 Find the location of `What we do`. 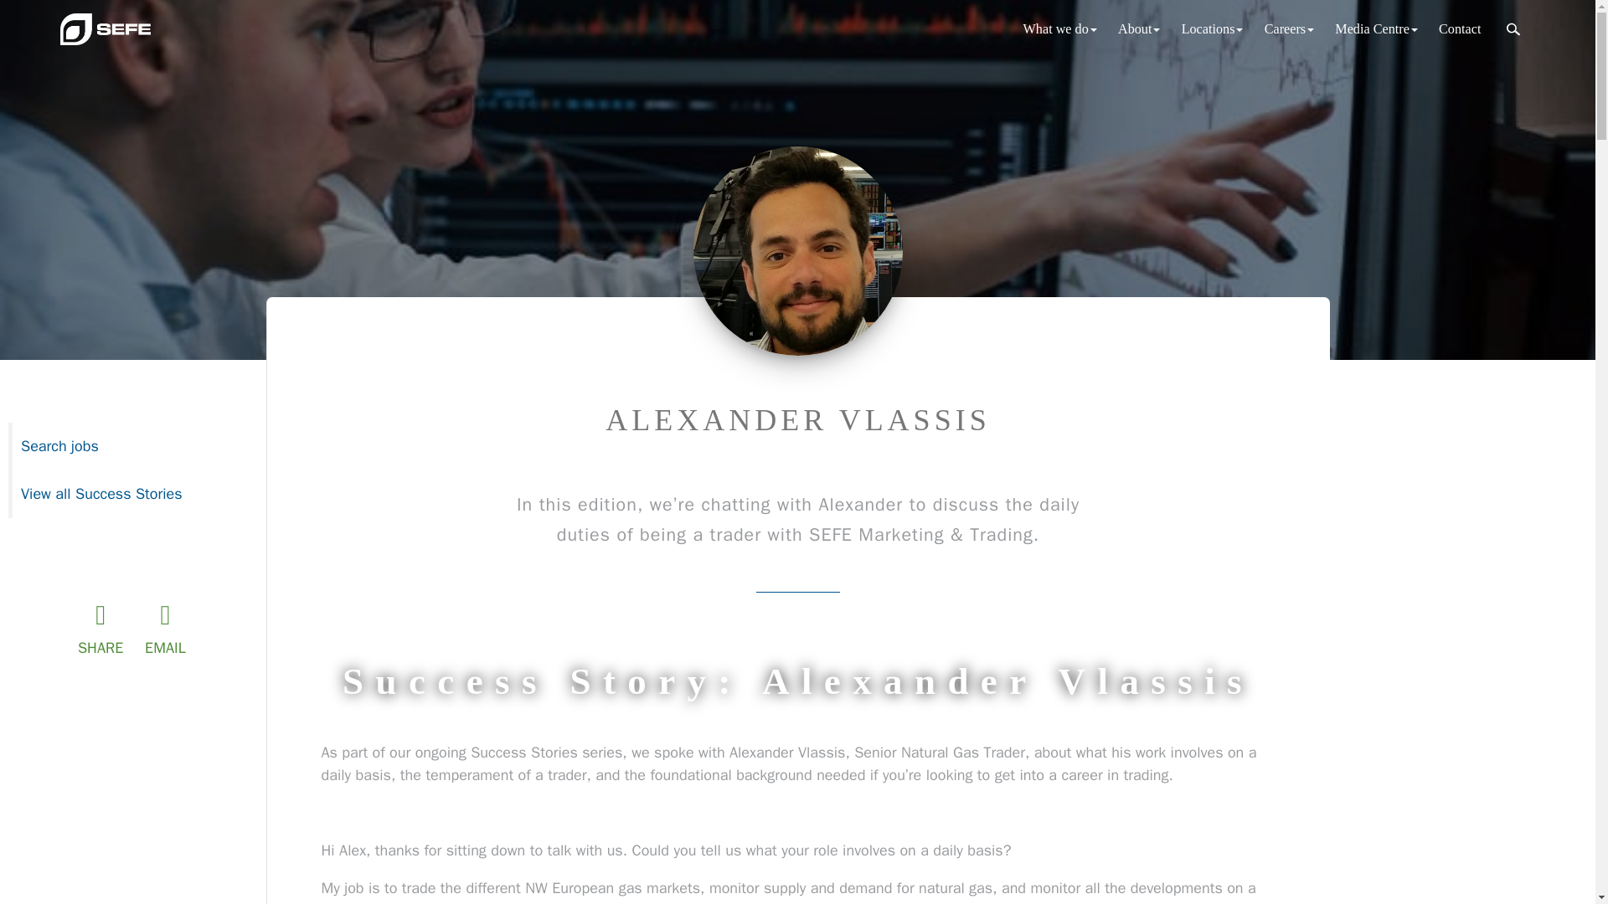

What we do is located at coordinates (1060, 28).